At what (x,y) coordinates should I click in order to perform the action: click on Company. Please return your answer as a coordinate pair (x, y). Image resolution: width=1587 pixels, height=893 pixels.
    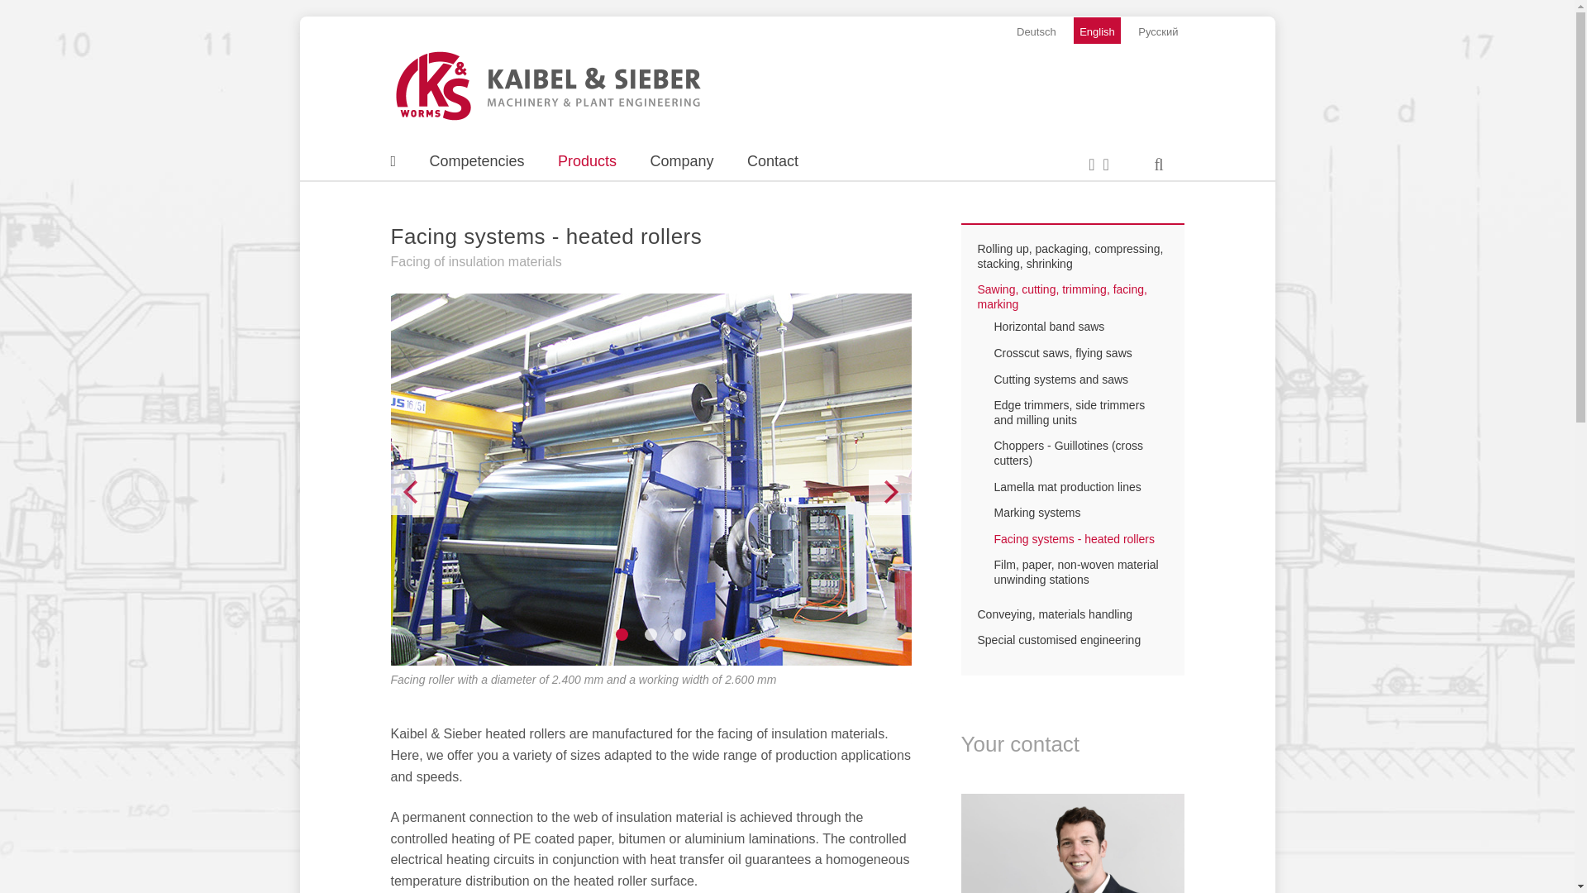
    Looking at the image, I should click on (682, 160).